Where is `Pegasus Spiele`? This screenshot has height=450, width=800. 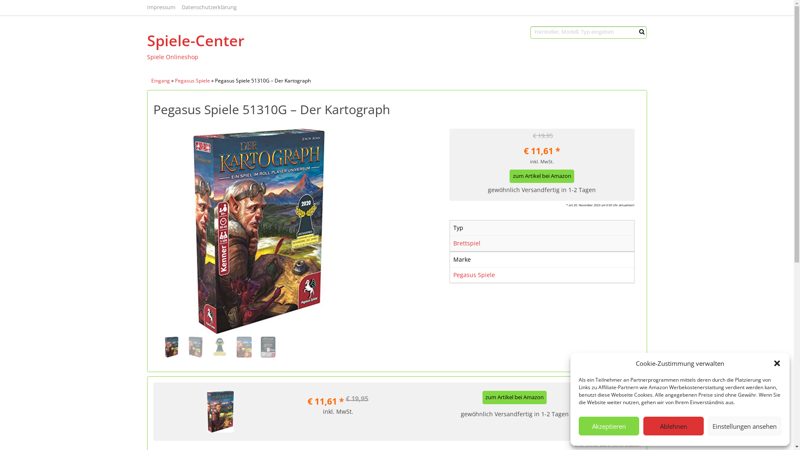 Pegasus Spiele is located at coordinates (192, 80).